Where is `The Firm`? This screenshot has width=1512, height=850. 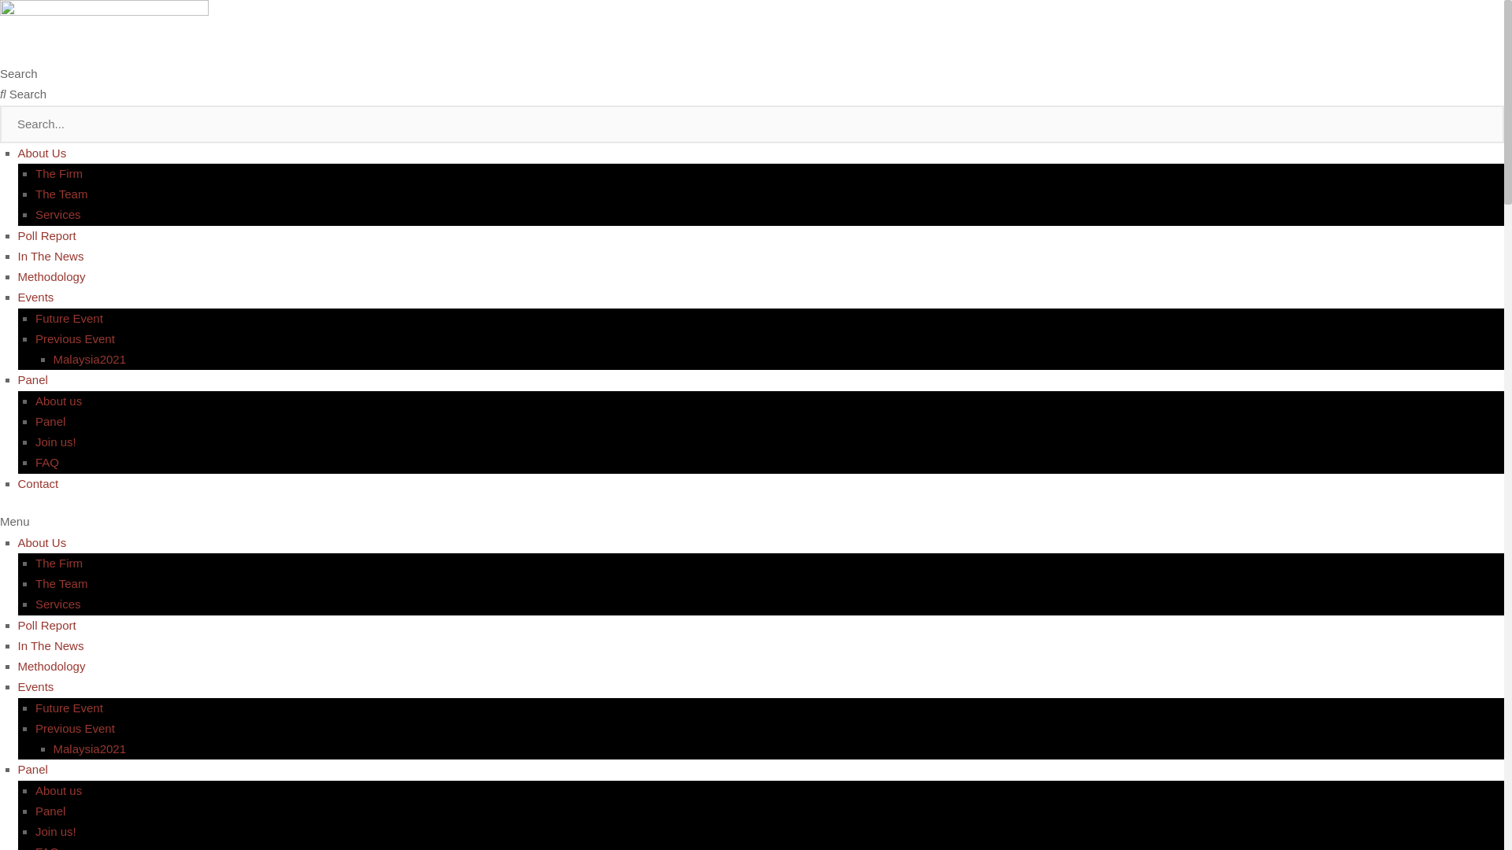 The Firm is located at coordinates (58, 173).